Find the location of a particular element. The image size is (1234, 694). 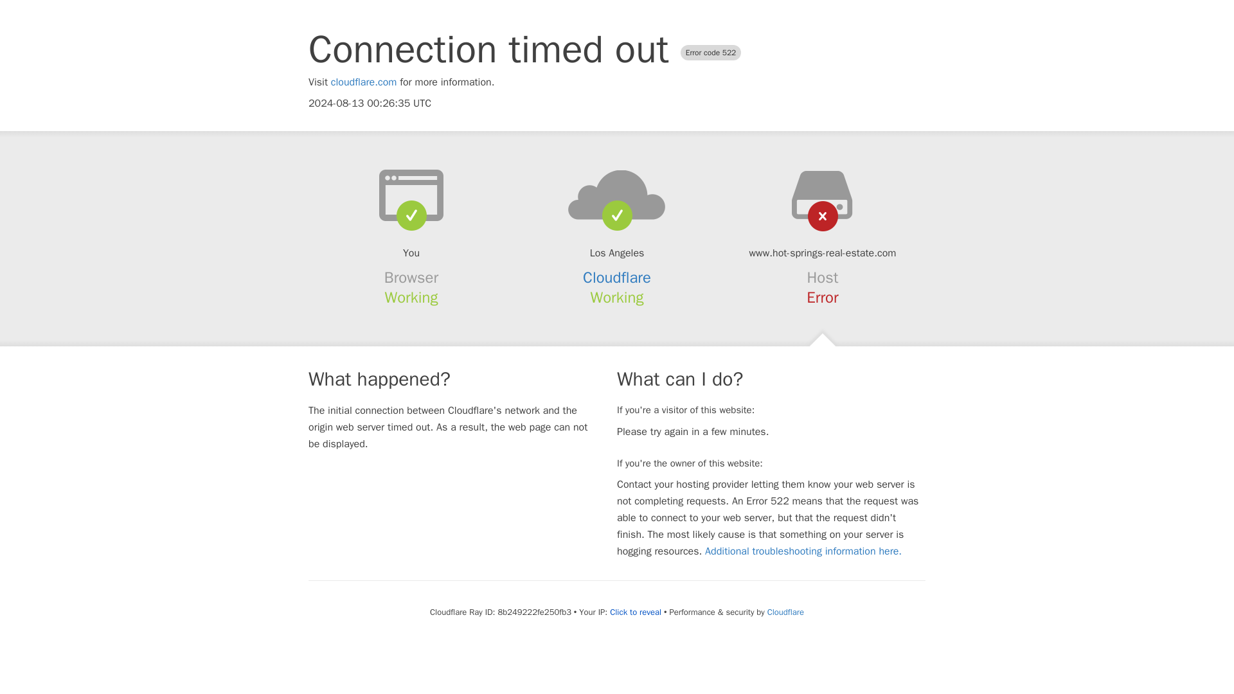

cloudflare.com is located at coordinates (364, 82).